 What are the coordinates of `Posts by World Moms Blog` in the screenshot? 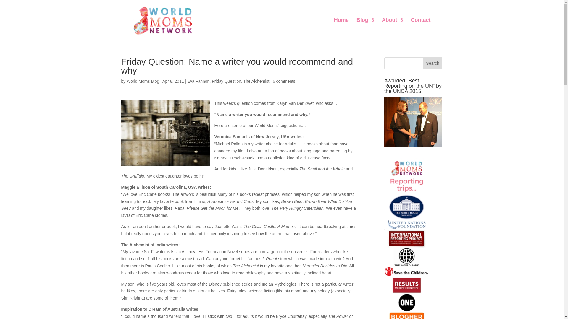 It's located at (143, 81).